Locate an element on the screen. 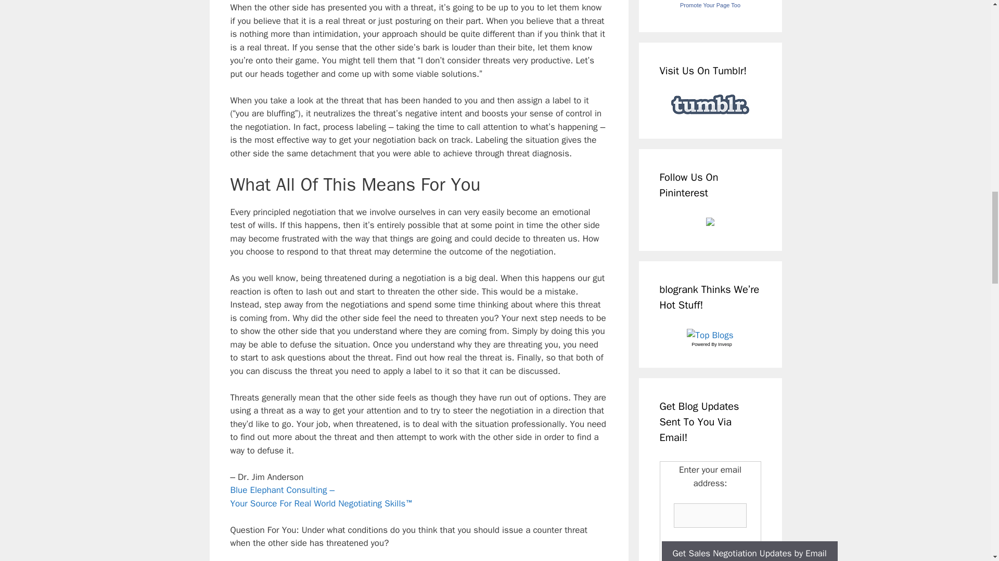 Image resolution: width=999 pixels, height=561 pixels. Make your own badge! is located at coordinates (710, 5).